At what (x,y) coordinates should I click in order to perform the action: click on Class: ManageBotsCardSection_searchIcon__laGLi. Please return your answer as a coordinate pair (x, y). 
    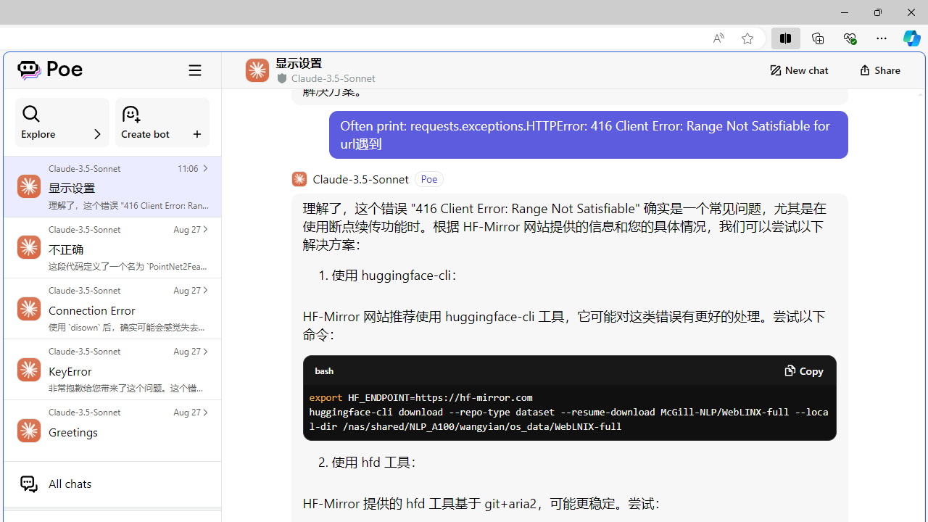
    Looking at the image, I should click on (31, 114).